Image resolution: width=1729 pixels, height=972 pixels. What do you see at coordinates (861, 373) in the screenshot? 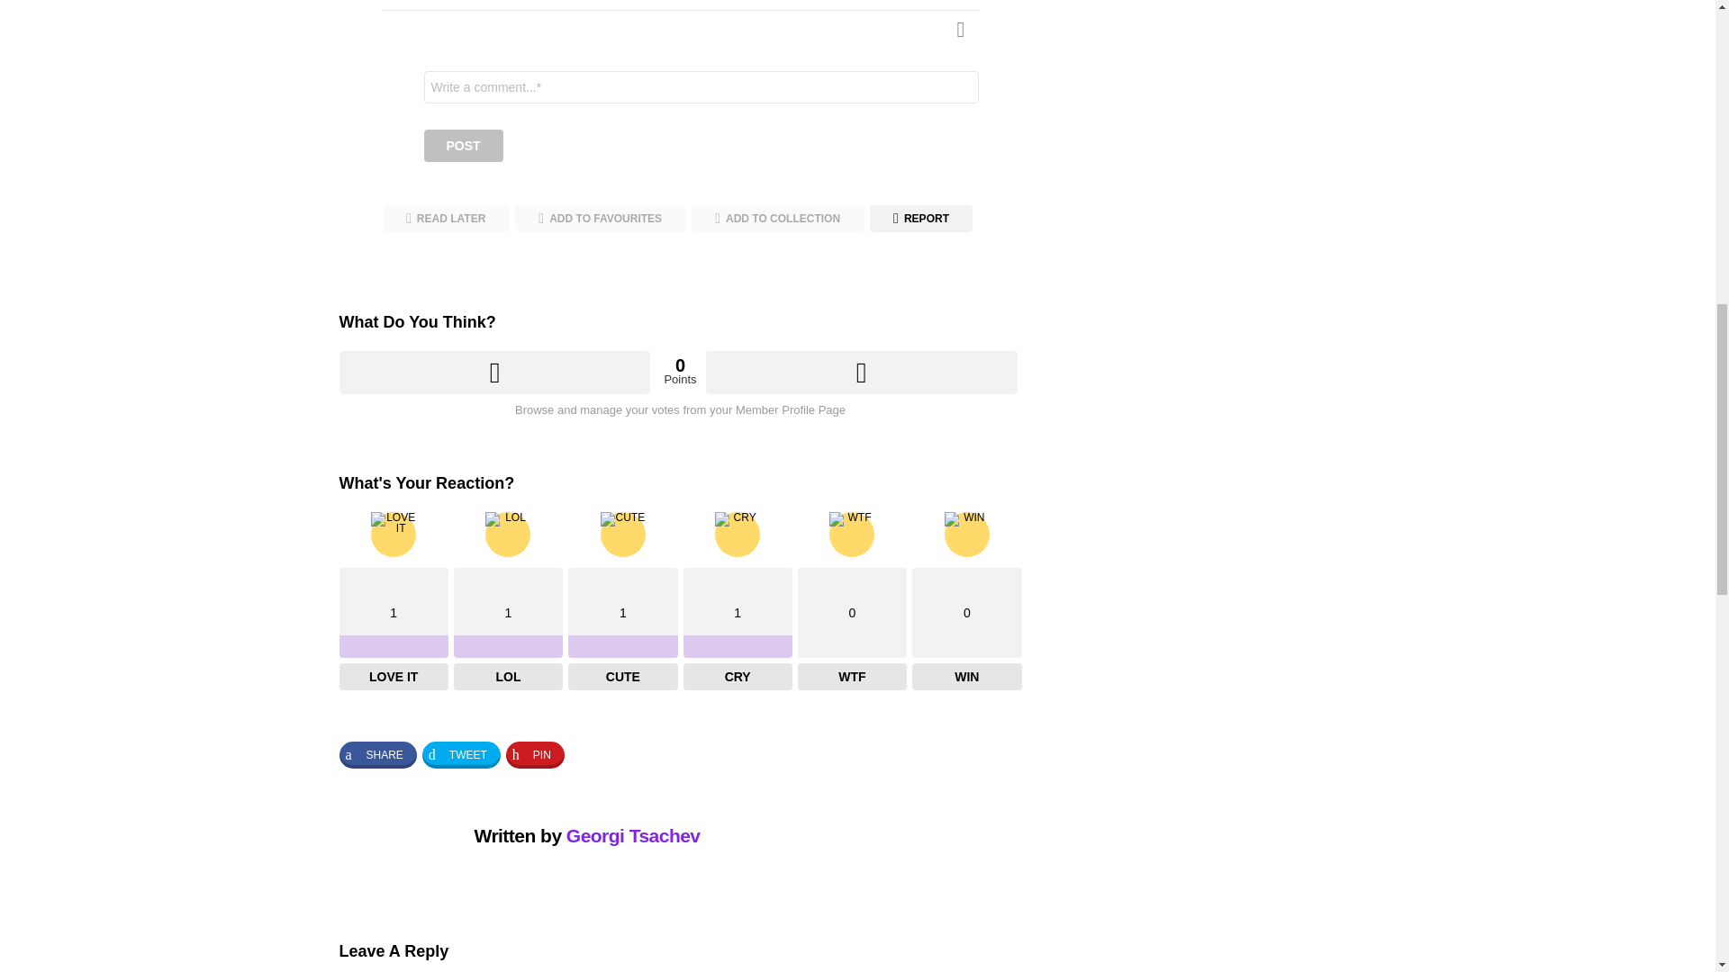
I see `Downvote` at bounding box center [861, 373].